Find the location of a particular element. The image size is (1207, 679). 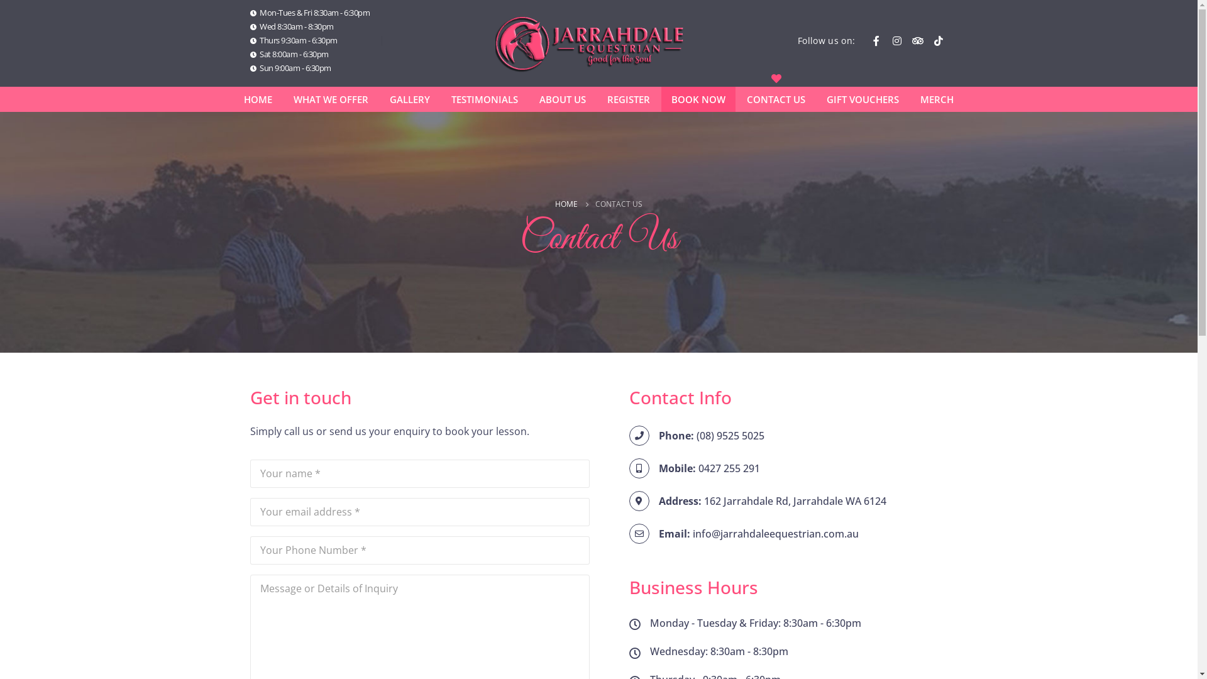

WHAT WE OFFER is located at coordinates (331, 99).